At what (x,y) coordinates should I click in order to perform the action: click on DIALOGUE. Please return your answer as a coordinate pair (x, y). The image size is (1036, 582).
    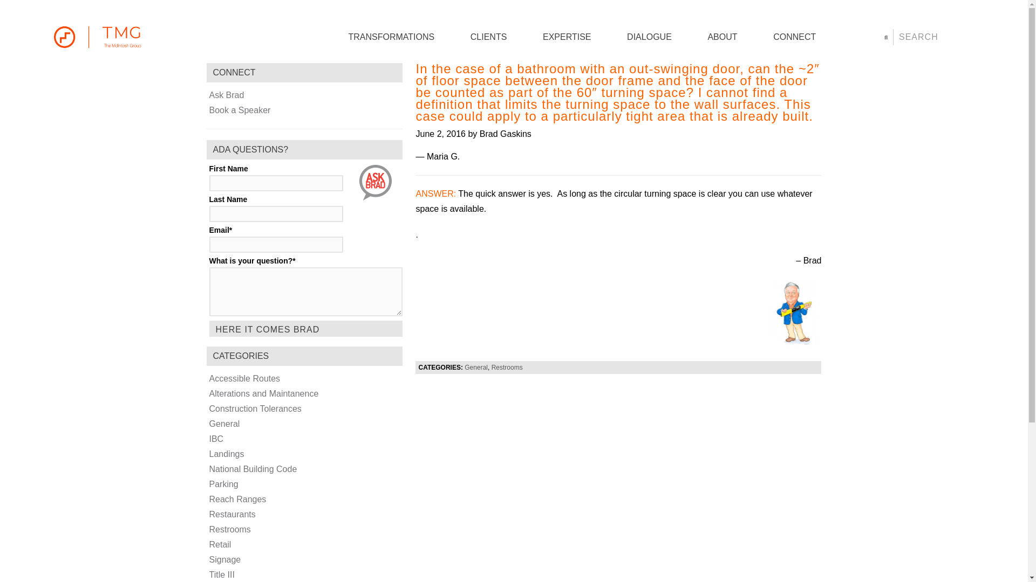
    Looking at the image, I should click on (649, 37).